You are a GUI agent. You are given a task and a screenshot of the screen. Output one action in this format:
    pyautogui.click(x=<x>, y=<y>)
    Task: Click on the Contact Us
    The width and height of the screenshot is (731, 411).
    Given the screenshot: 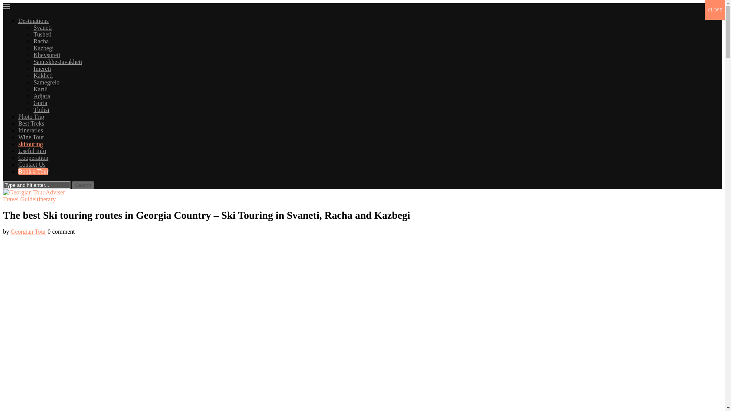 What is the action you would take?
    pyautogui.click(x=32, y=164)
    